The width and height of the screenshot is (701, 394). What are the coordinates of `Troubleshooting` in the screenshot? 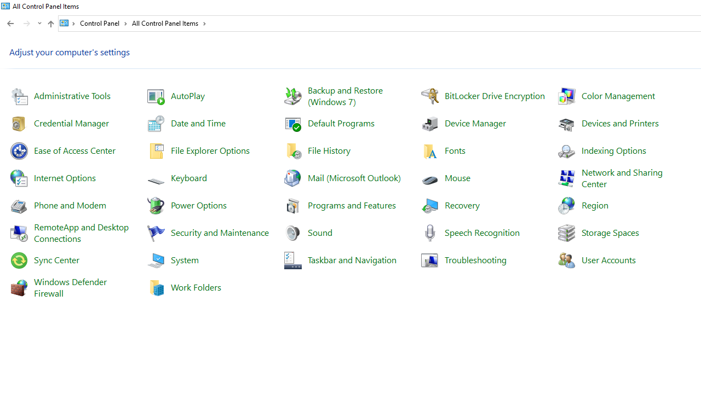 It's located at (475, 259).